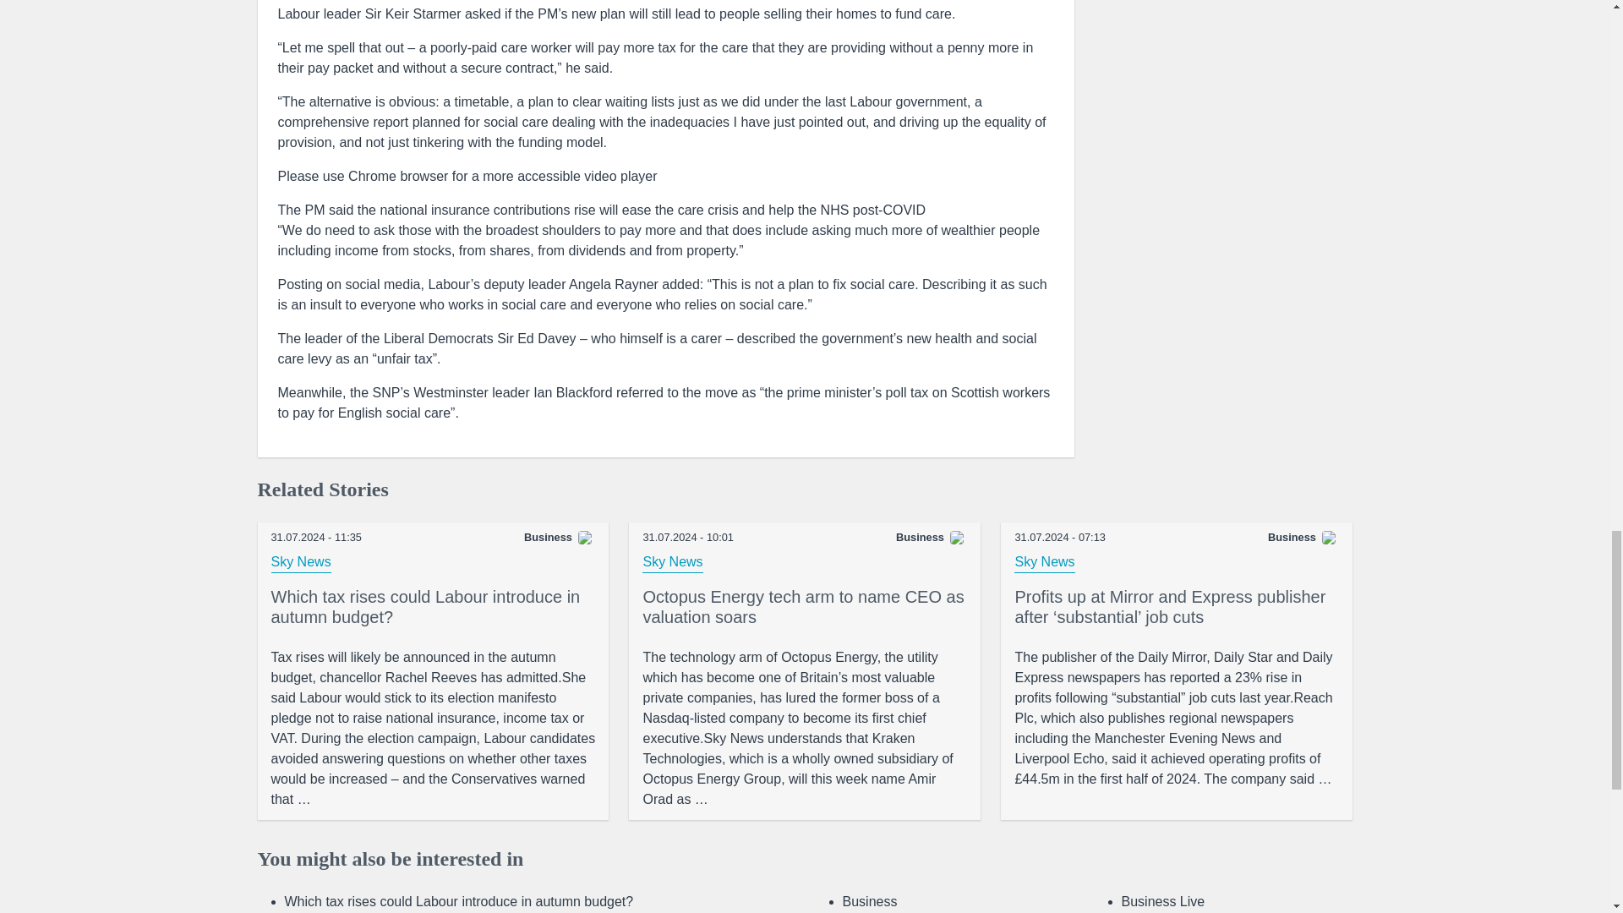 The width and height of the screenshot is (1623, 913). I want to click on Sky News, so click(673, 563).